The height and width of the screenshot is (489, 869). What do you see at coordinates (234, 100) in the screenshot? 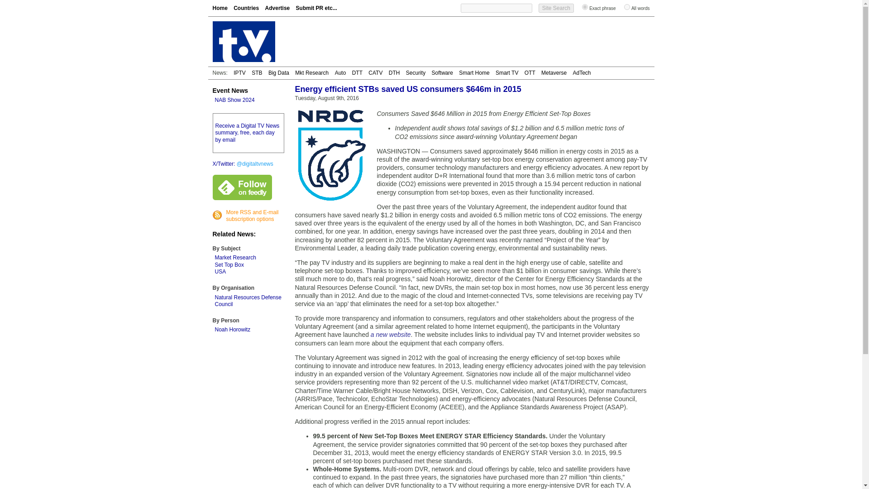
I see `NAB Show 2024` at bounding box center [234, 100].